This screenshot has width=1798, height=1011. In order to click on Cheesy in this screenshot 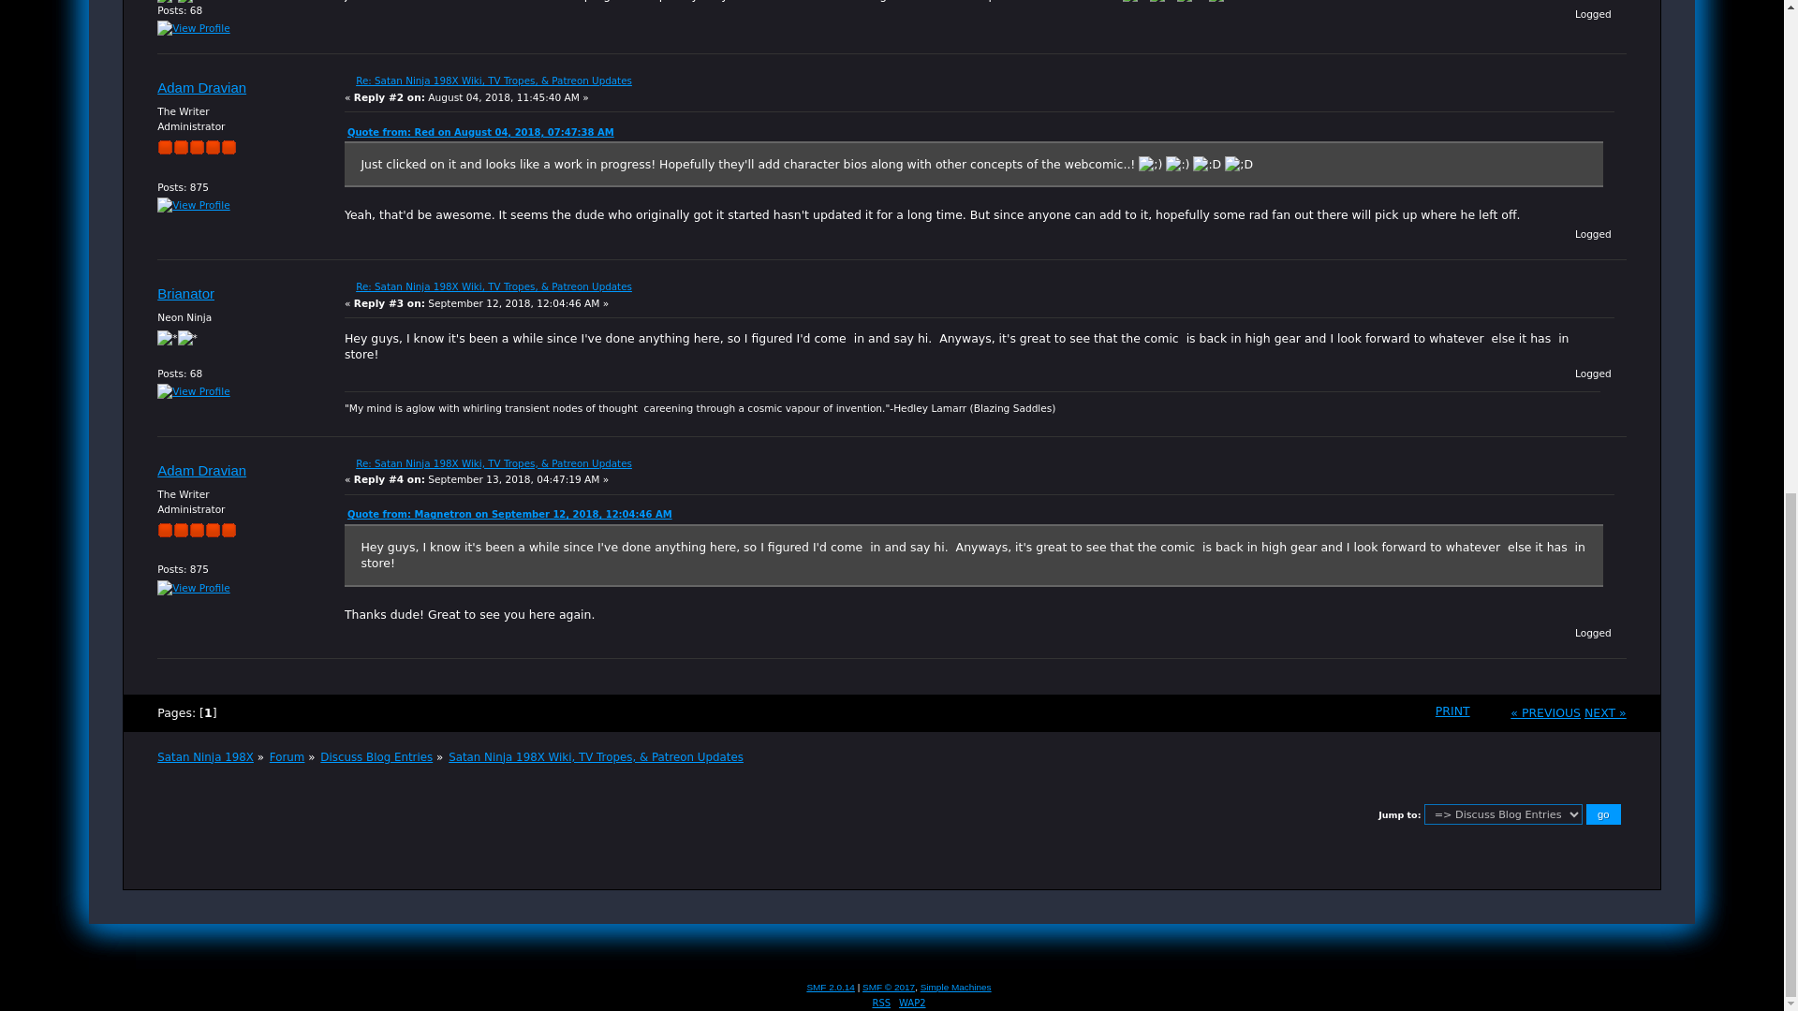, I will do `click(1206, 164)`.